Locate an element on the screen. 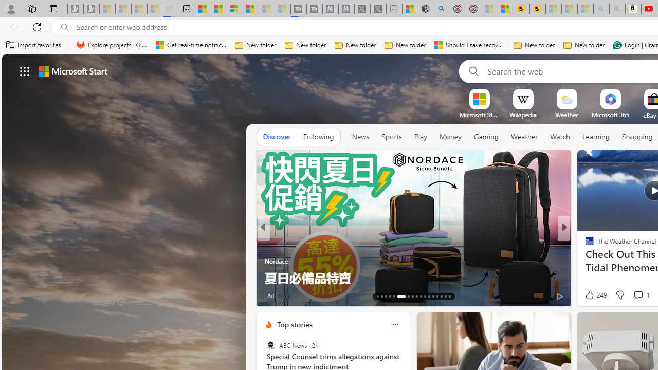 This screenshot has height=370, width=658. Watch is located at coordinates (560, 137).